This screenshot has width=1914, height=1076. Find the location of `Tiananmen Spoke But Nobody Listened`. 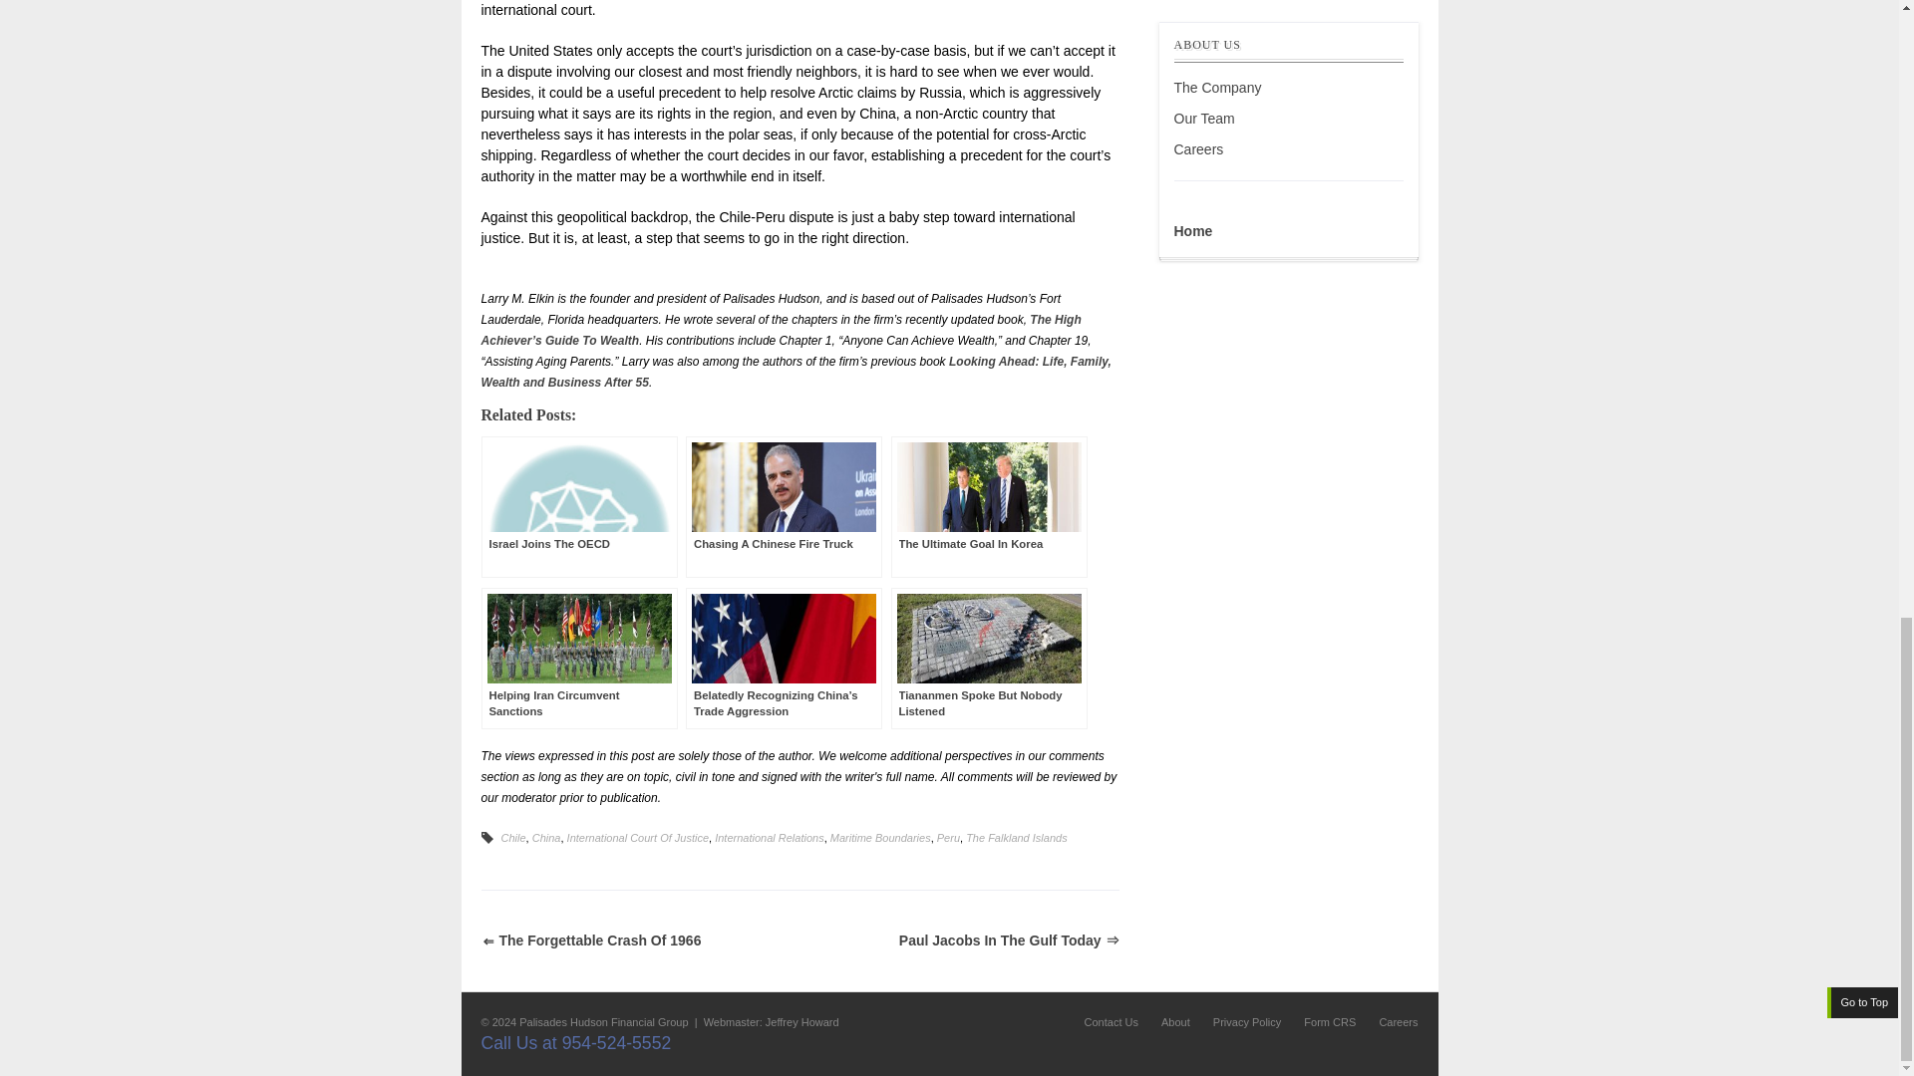

Tiananmen Spoke But Nobody Listened is located at coordinates (989, 658).